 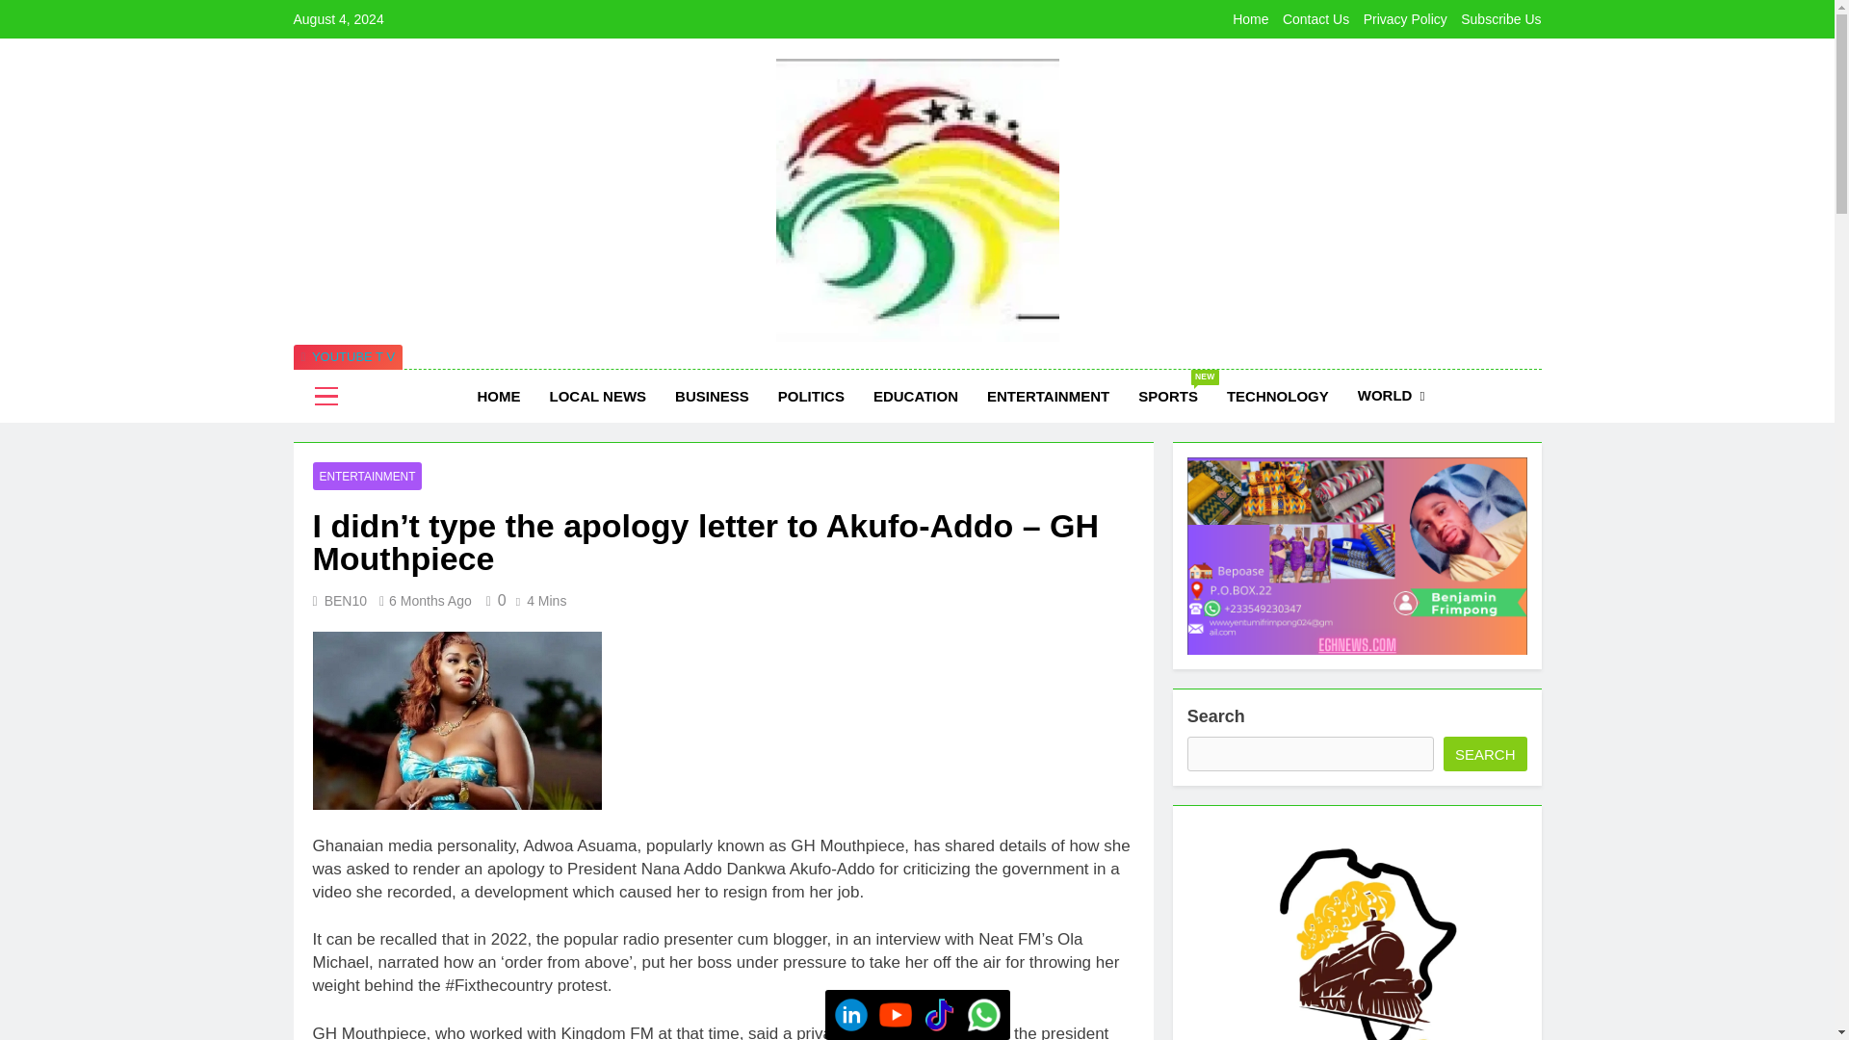 What do you see at coordinates (1315, 19) in the screenshot?
I see `TikTok` at bounding box center [1315, 19].